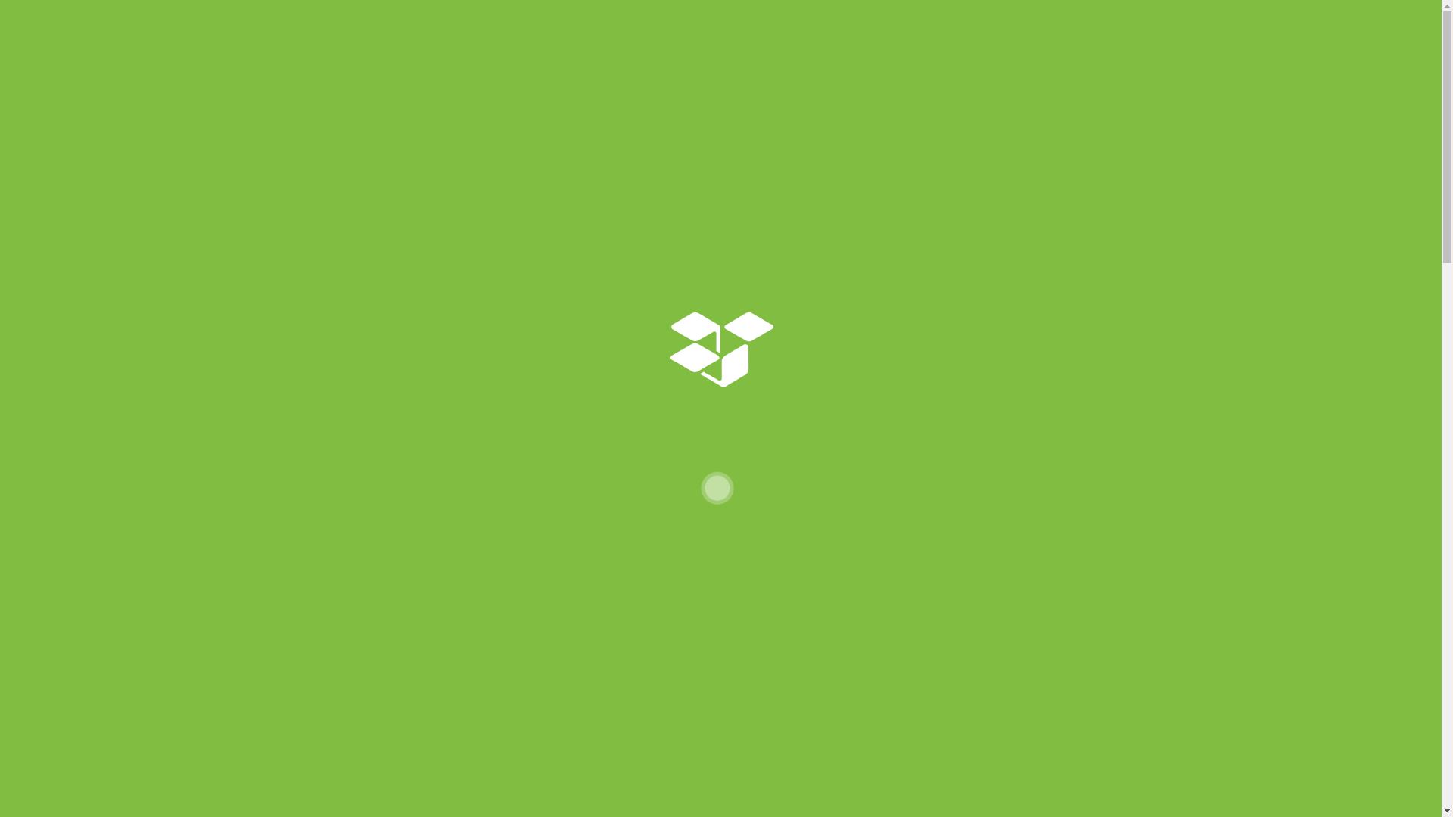 The image size is (1453, 817). Describe the element at coordinates (483, 496) in the screenshot. I see `ladies-black-mask-aus-made_edited` at that location.